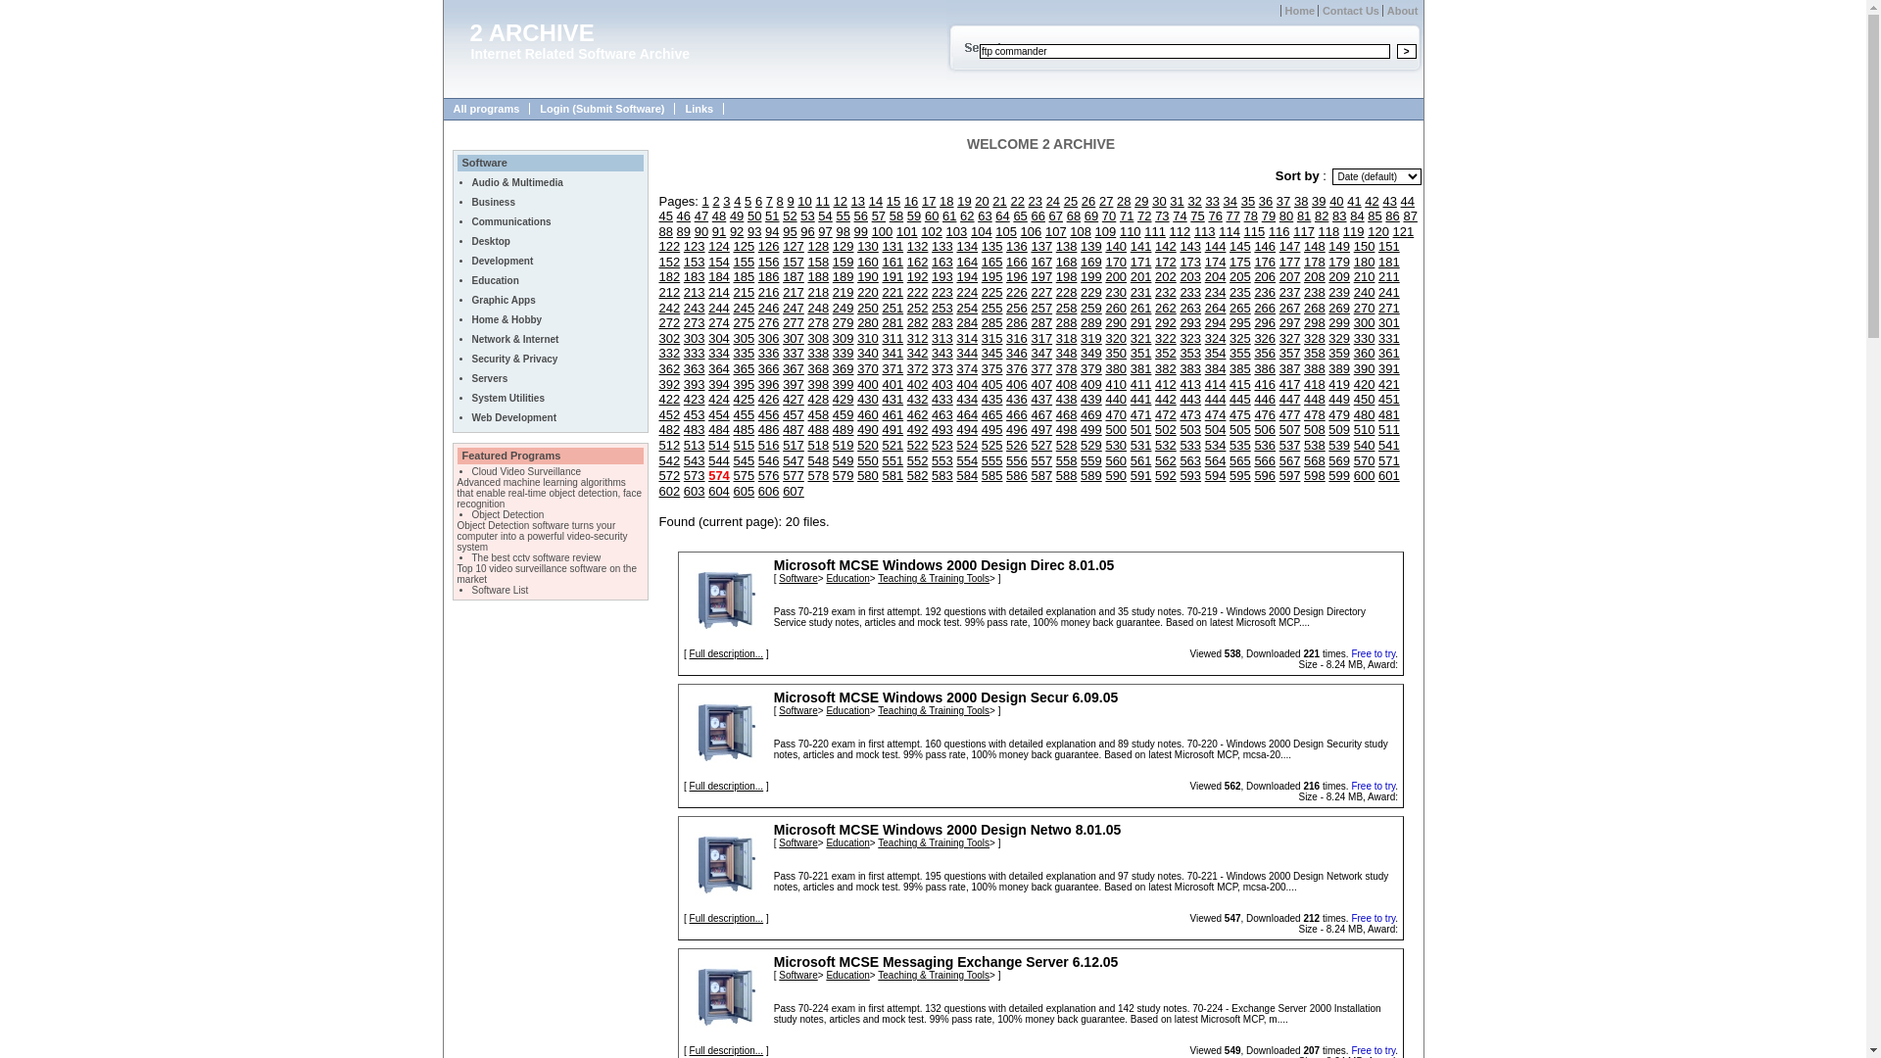 Image resolution: width=1881 pixels, height=1058 pixels. I want to click on 239, so click(1339, 292).